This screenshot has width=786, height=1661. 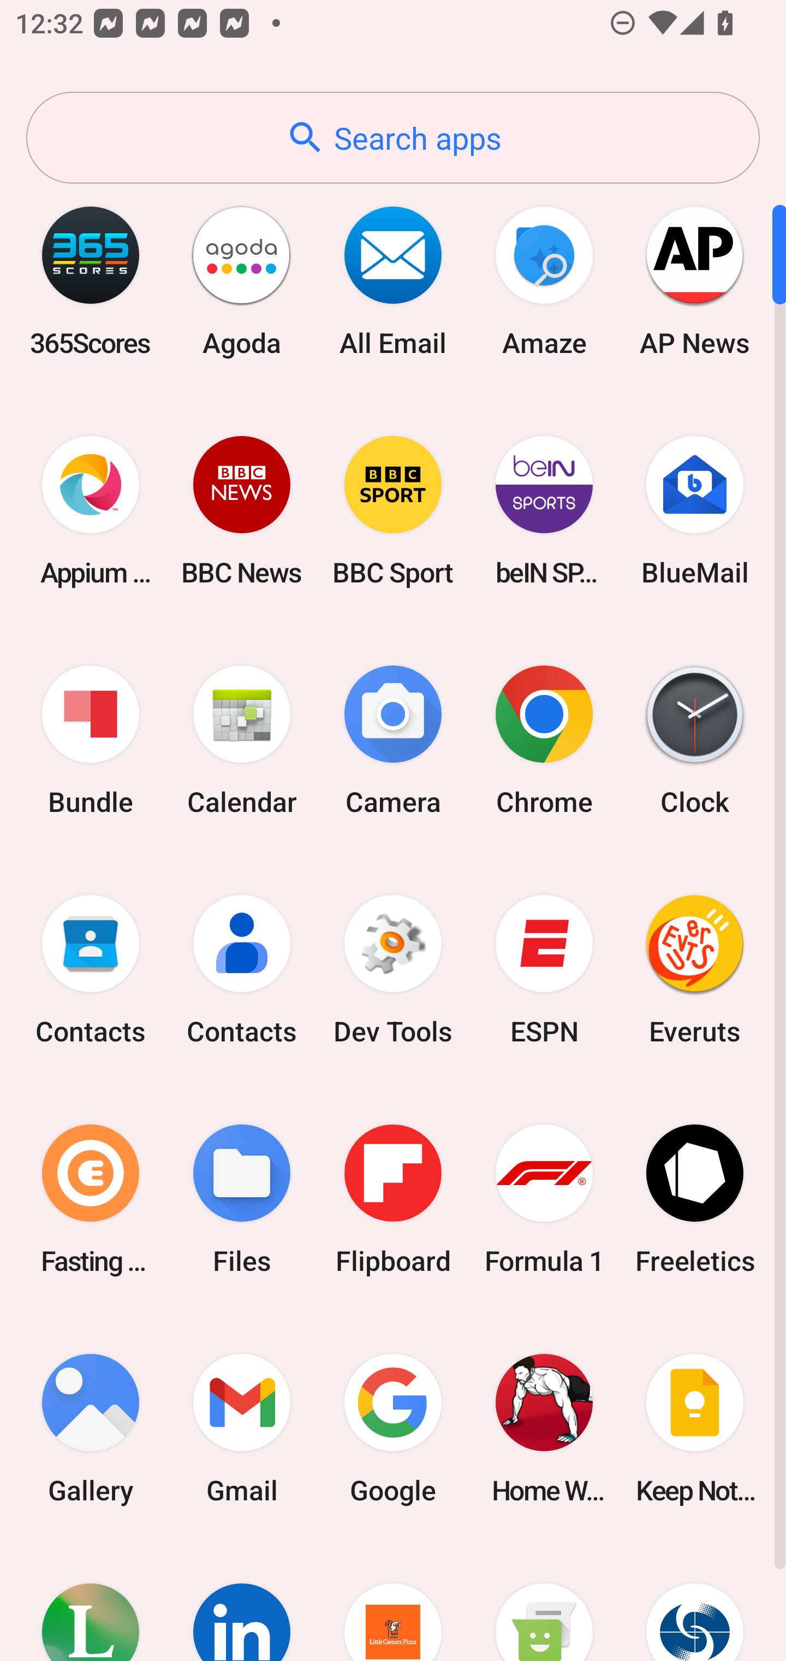 What do you see at coordinates (695, 1428) in the screenshot?
I see `Keep Notes` at bounding box center [695, 1428].